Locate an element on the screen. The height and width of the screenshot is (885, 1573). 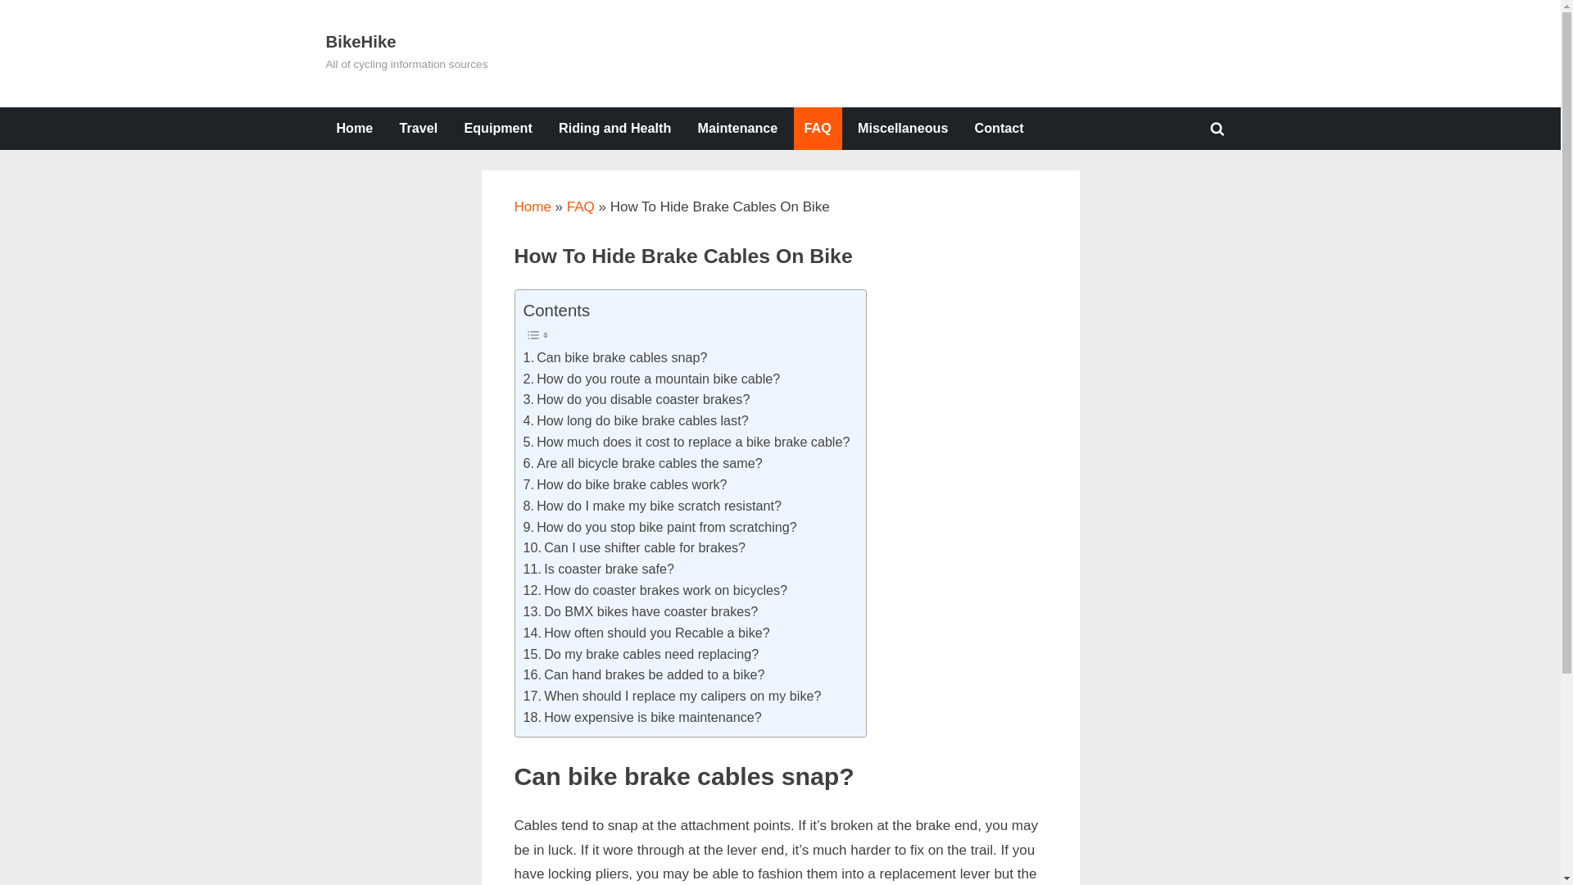
Toggle search form is located at coordinates (1217, 128).